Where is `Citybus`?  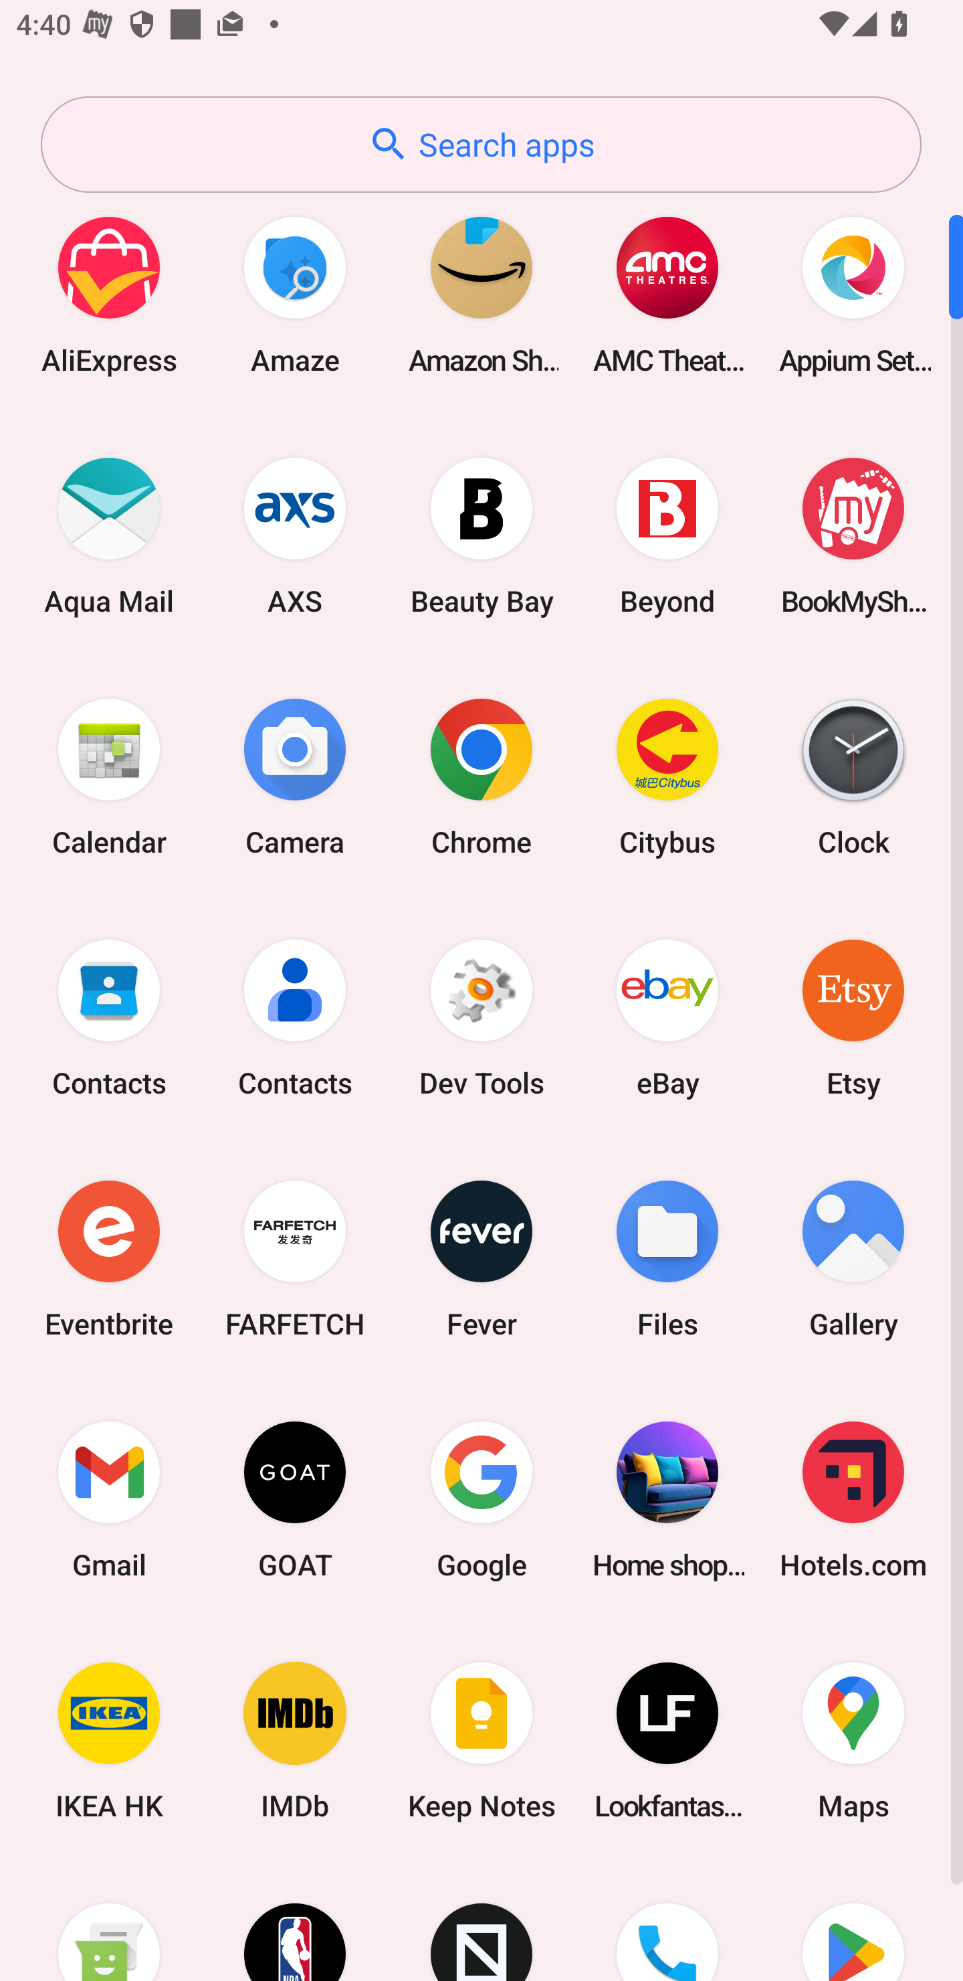
Citybus is located at coordinates (667, 776).